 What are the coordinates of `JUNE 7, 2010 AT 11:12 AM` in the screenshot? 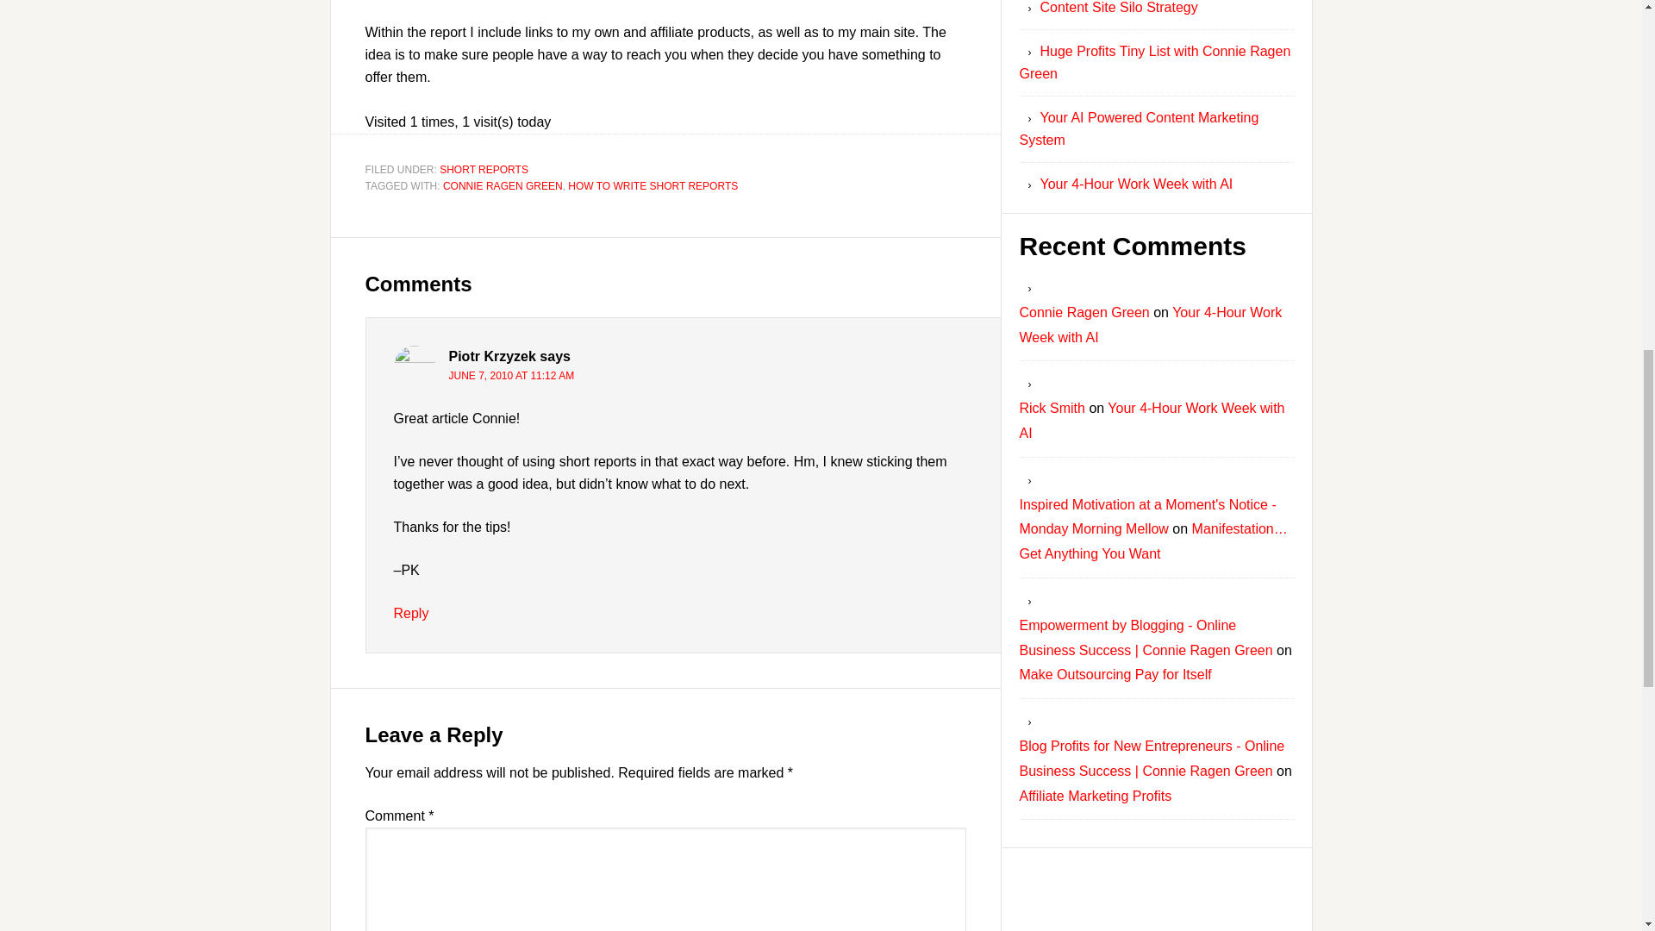 It's located at (511, 375).